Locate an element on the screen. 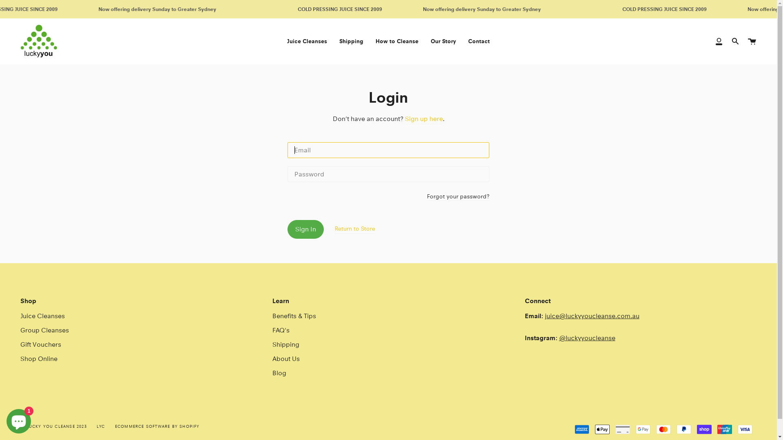 This screenshot has height=440, width=783. FAQ's is located at coordinates (281, 330).